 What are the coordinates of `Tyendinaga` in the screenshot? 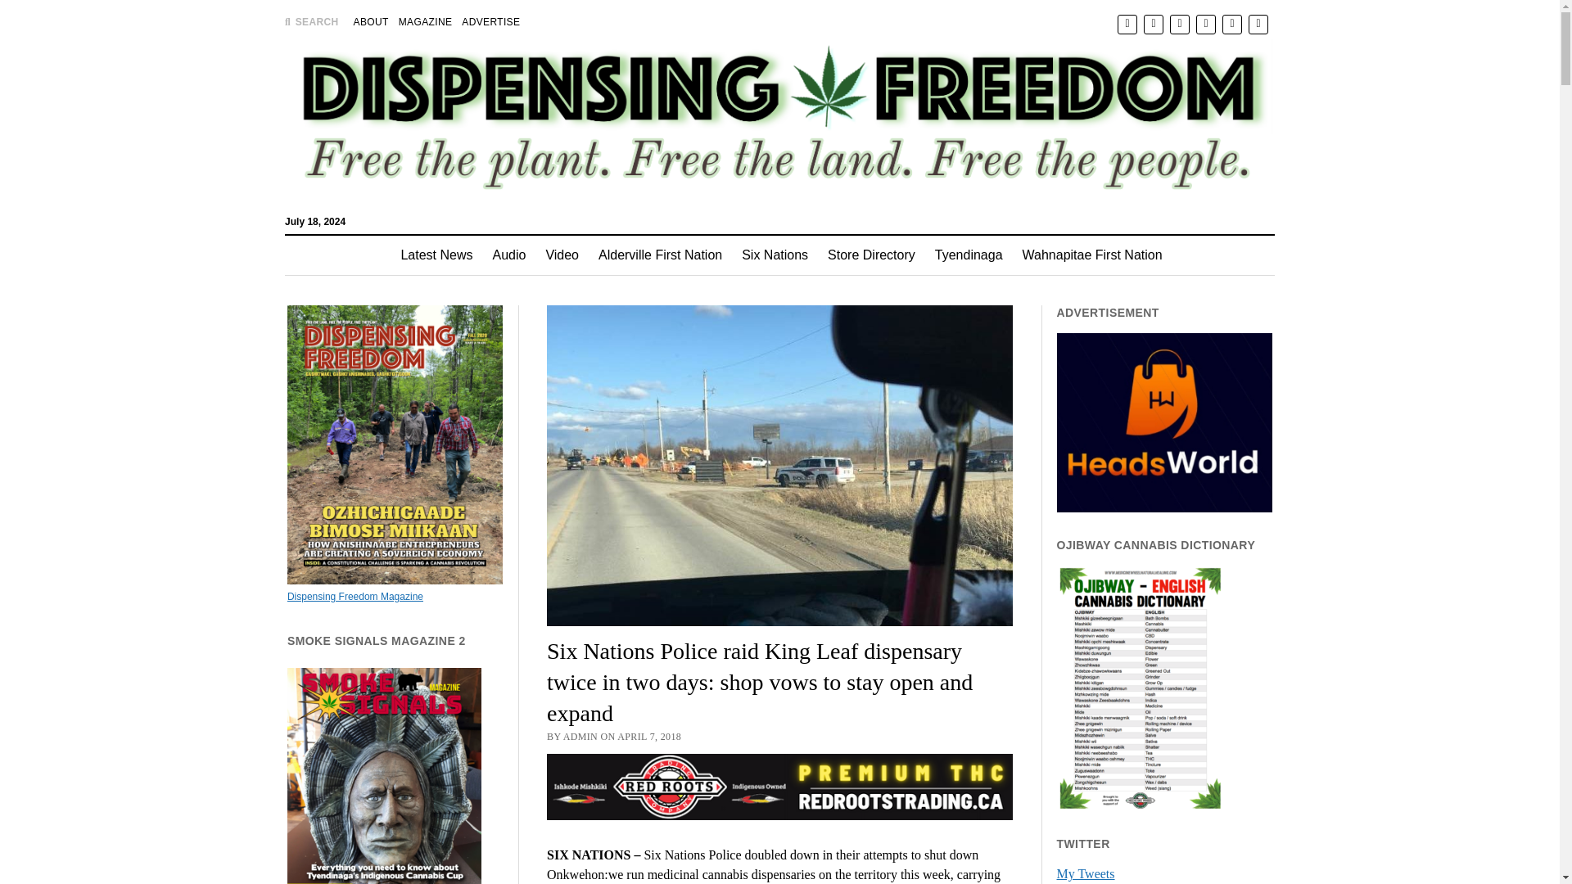 It's located at (969, 255).